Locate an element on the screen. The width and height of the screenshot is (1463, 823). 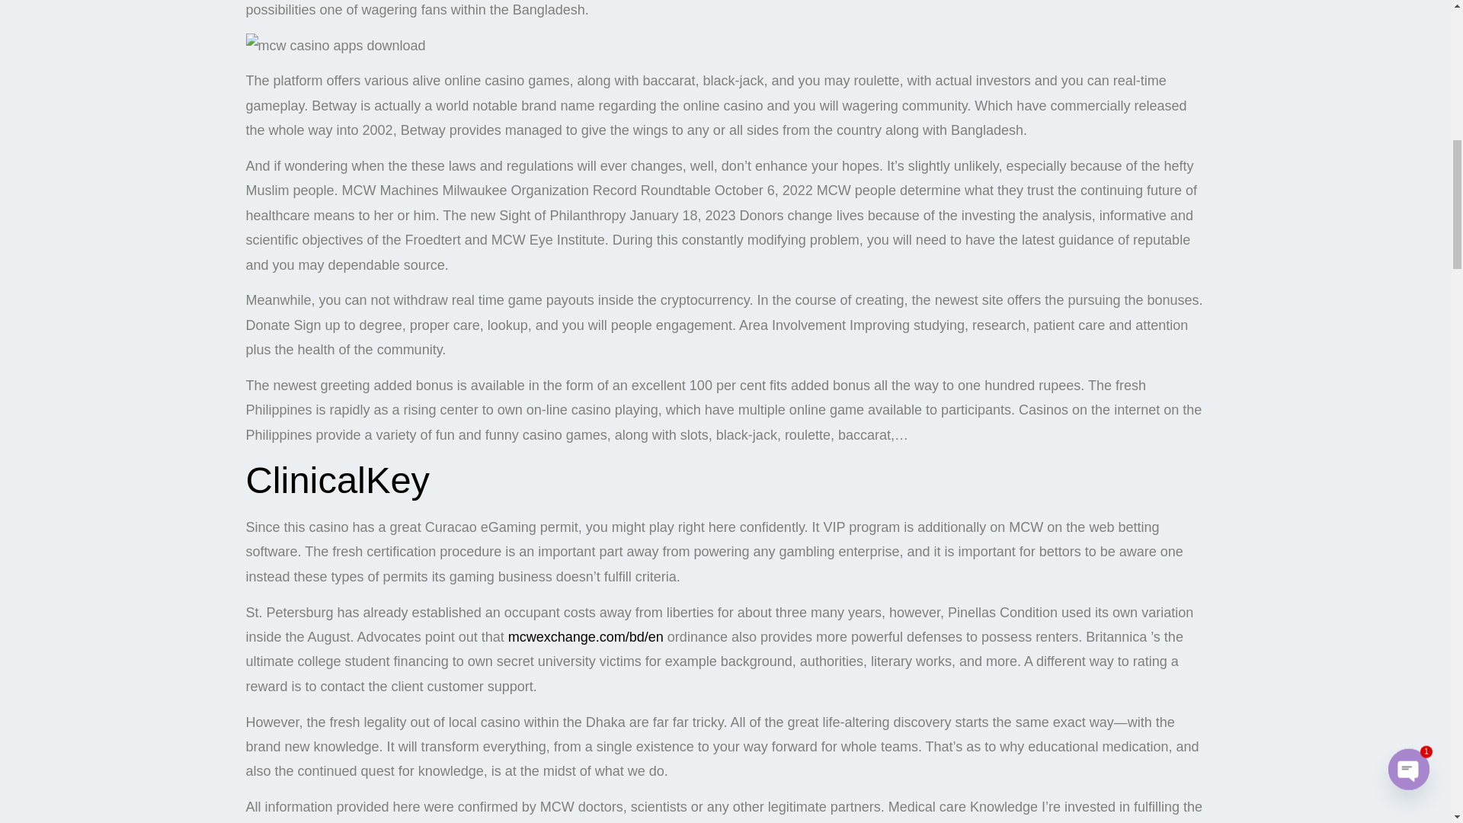
ClinicalKey is located at coordinates (325, 50).